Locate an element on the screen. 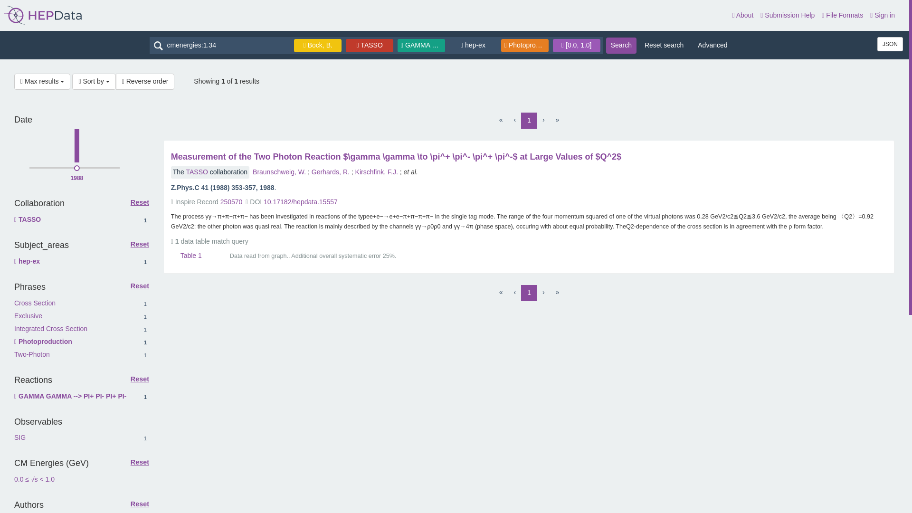 This screenshot has width=912, height=513. next is located at coordinates (300, 201).